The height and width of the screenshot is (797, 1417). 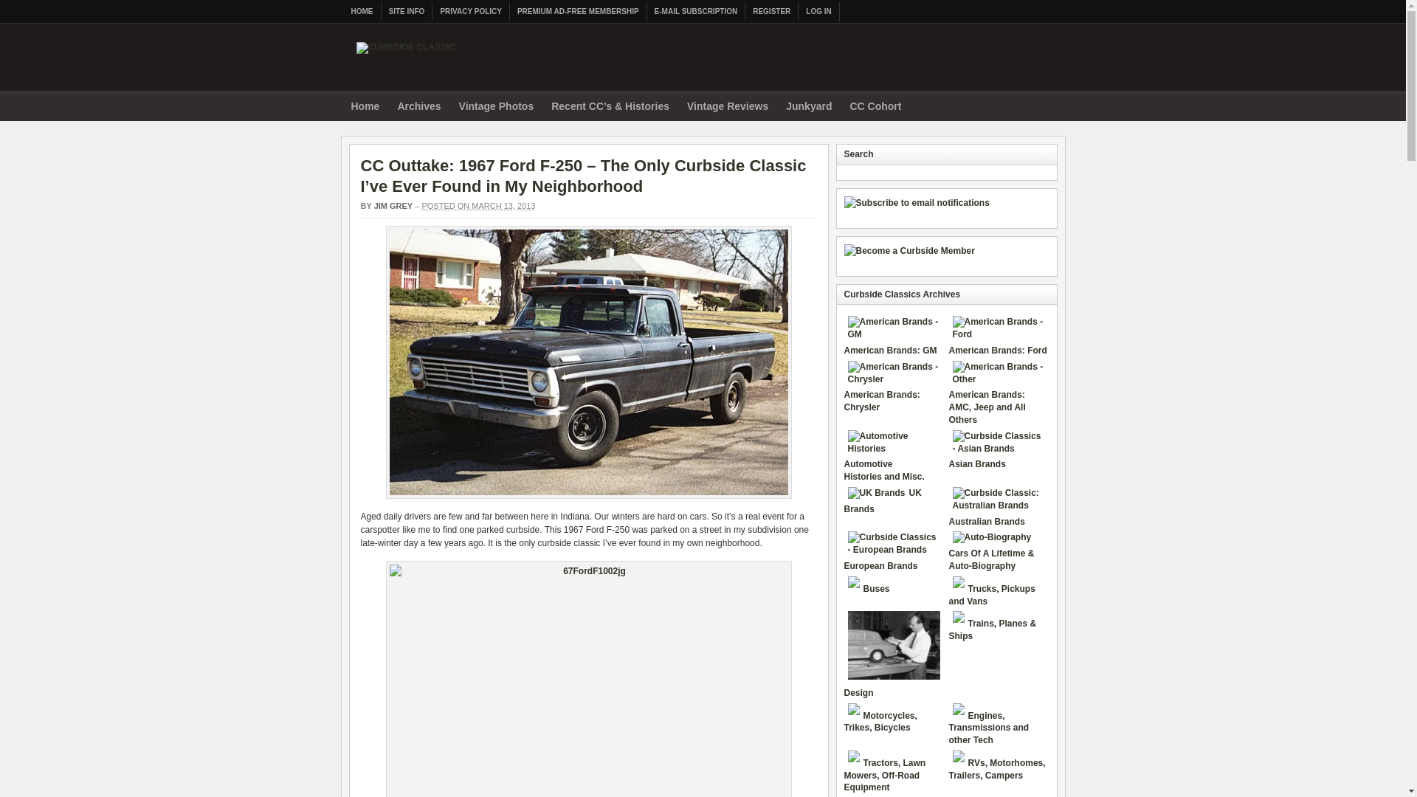 I want to click on Vintage Photos, so click(x=496, y=108).